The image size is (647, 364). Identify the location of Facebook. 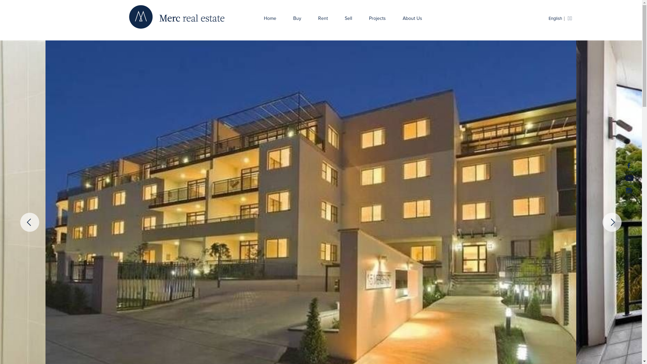
(629, 165).